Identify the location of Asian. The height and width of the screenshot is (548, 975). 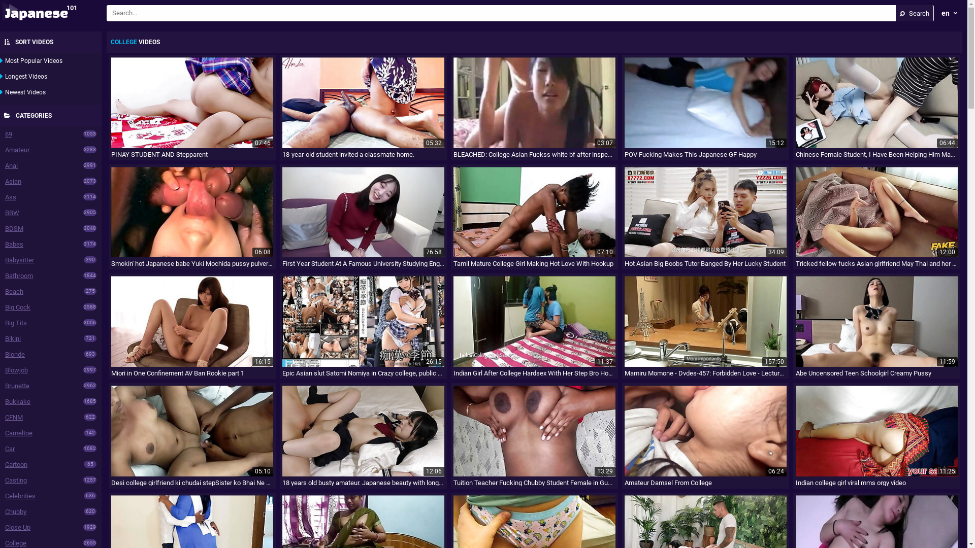
(13, 182).